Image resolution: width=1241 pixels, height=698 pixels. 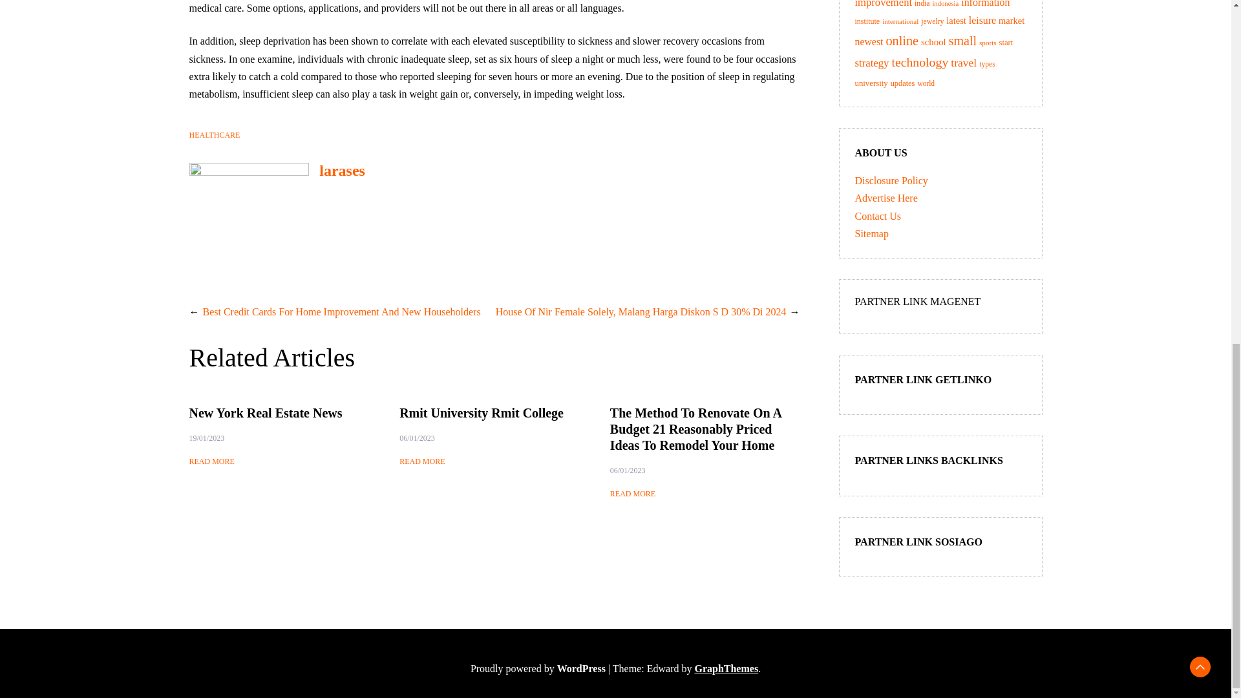 What do you see at coordinates (421, 461) in the screenshot?
I see `READ MORE` at bounding box center [421, 461].